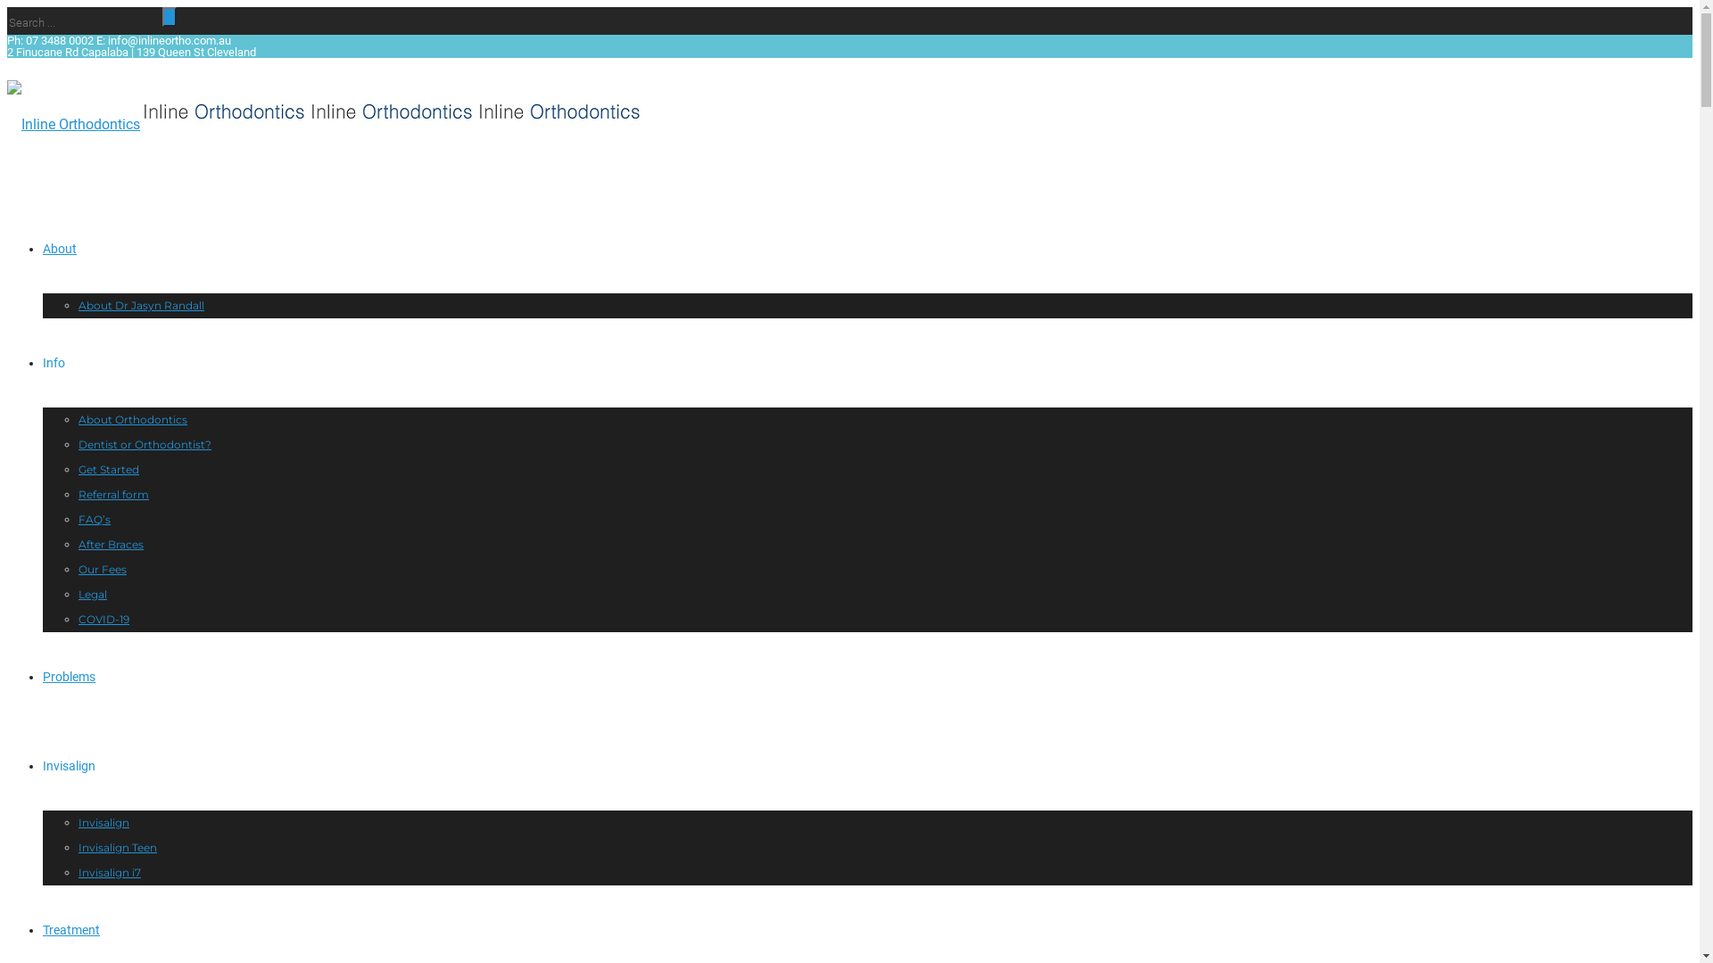 Image resolution: width=1713 pixels, height=963 pixels. Describe the element at coordinates (141, 305) in the screenshot. I see `About Dr Jasyn Randall` at that location.